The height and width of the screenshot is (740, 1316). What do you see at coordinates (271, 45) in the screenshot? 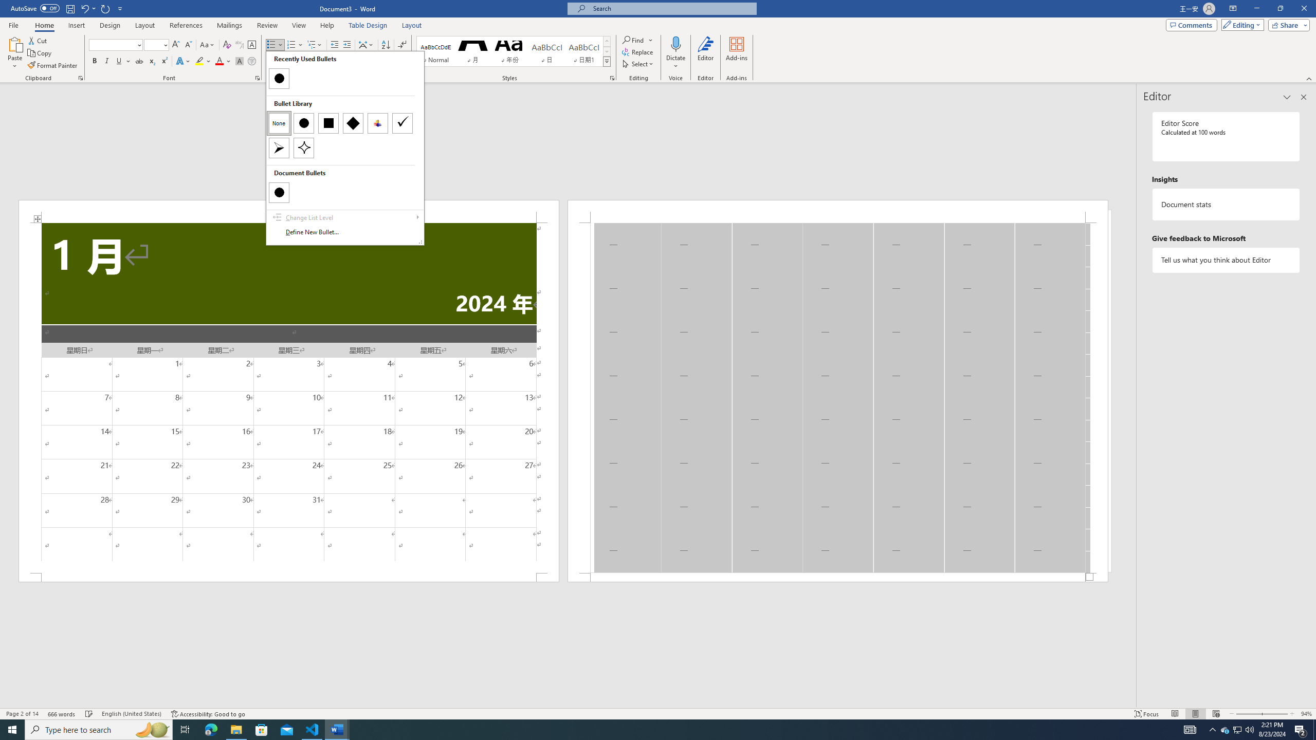
I see `Bullets` at bounding box center [271, 45].